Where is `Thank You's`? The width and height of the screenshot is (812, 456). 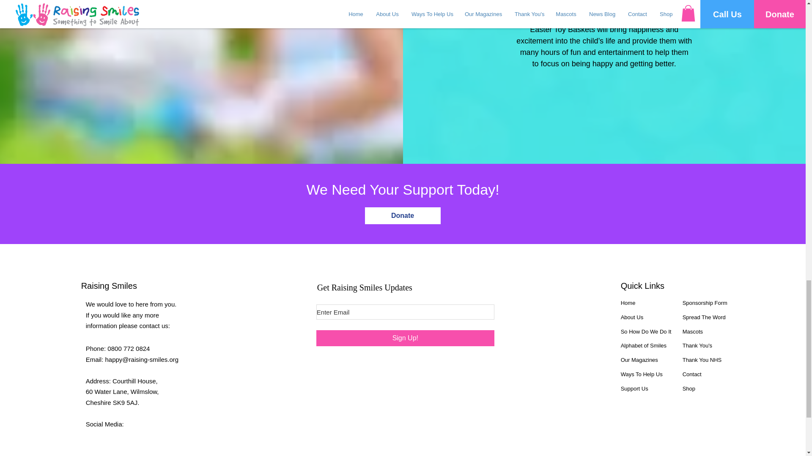
Thank You's is located at coordinates (697, 345).